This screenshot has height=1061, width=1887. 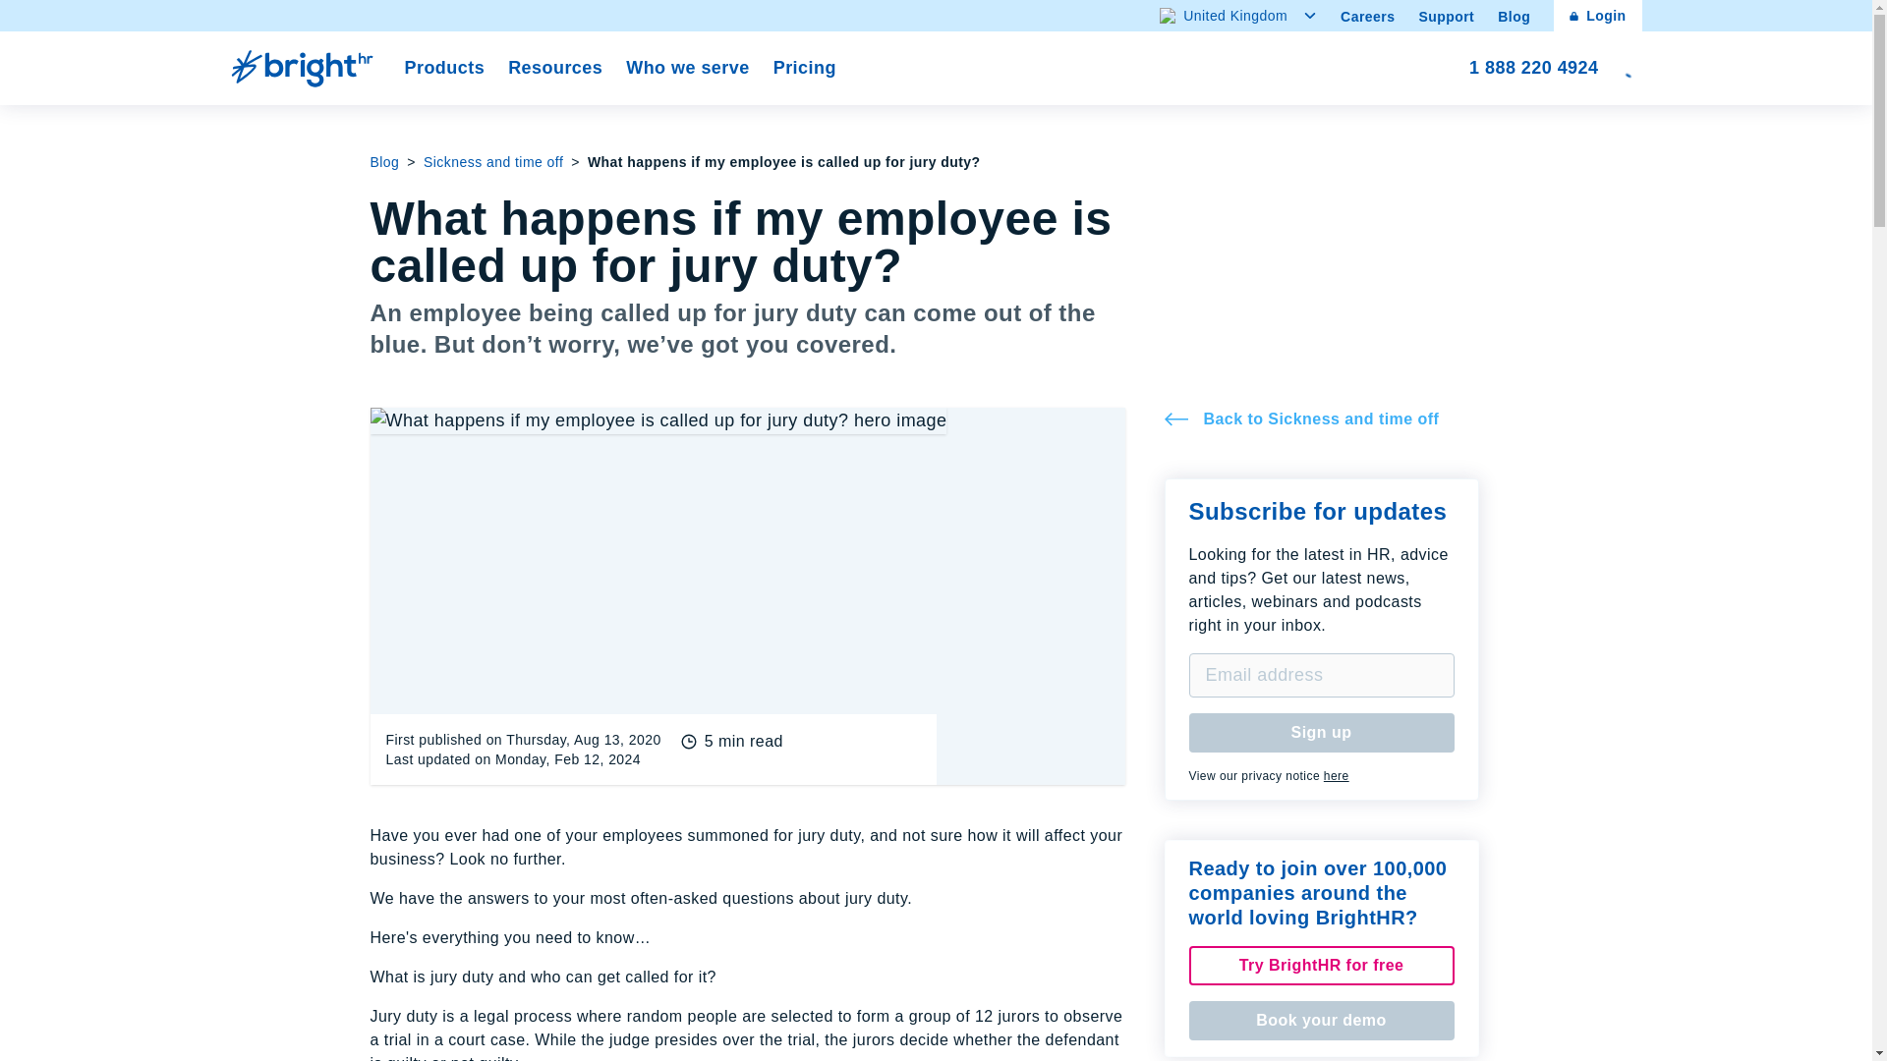 I want to click on Pricing, so click(x=1597, y=16).